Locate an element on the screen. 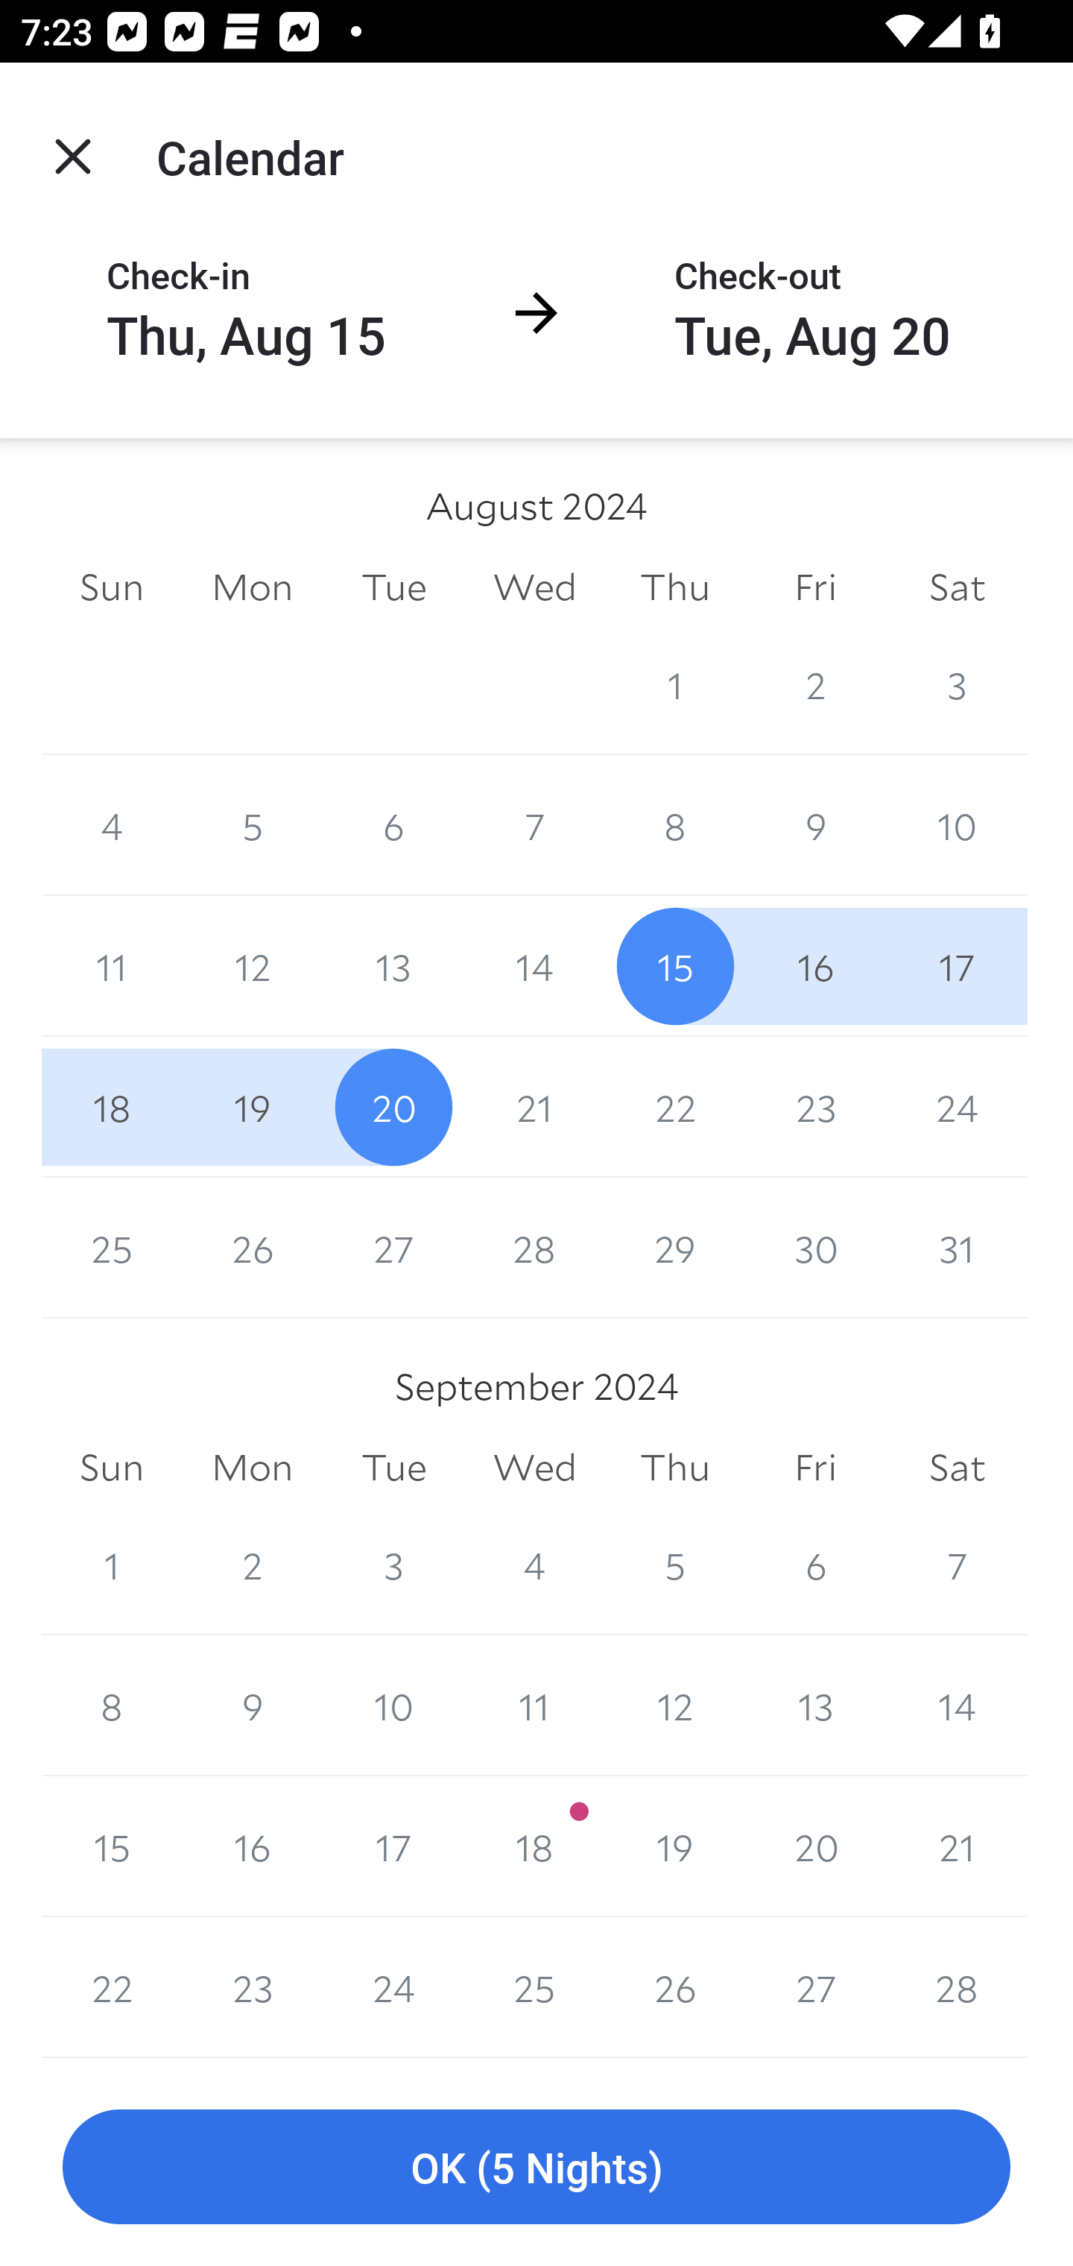  21 21 August 2024 is located at coordinates (535, 1108).